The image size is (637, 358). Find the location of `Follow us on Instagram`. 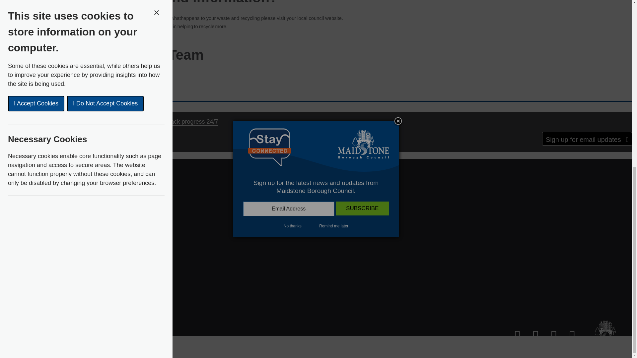

Follow us on Instagram is located at coordinates (550, 335).